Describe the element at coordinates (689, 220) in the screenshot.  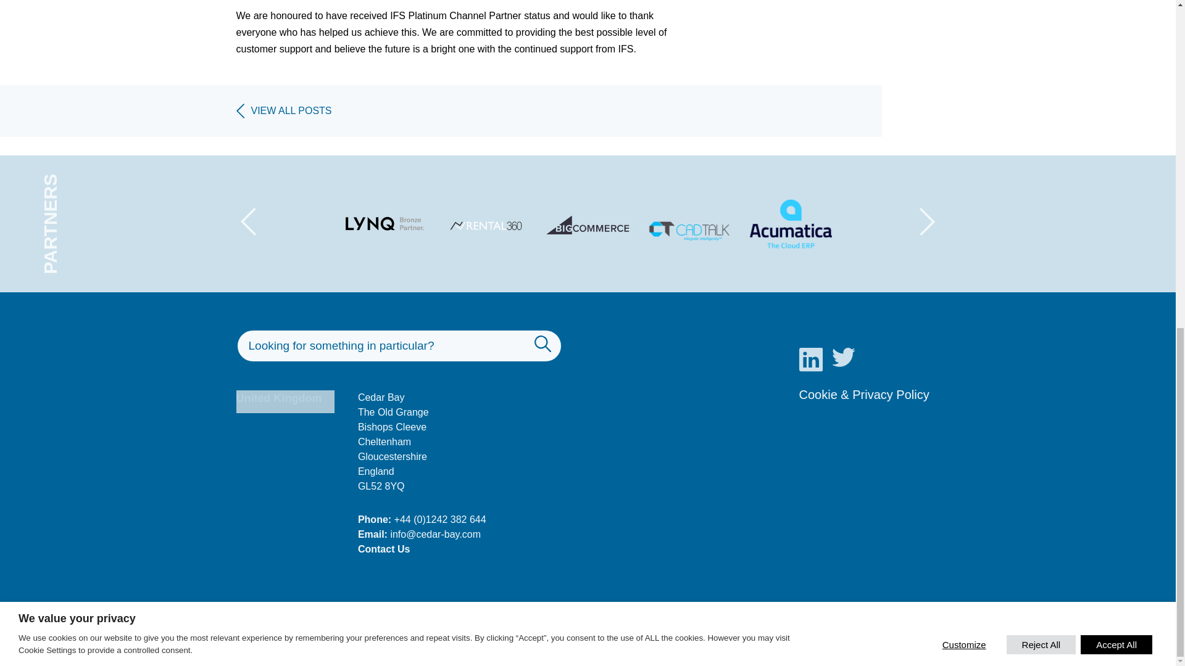
I see `Cad Talk Logo Image` at that location.